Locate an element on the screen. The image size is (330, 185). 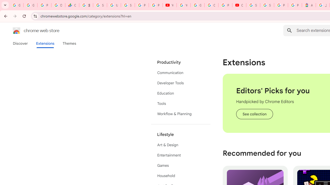
Sign in - Google Accounts is located at coordinates (128, 5).